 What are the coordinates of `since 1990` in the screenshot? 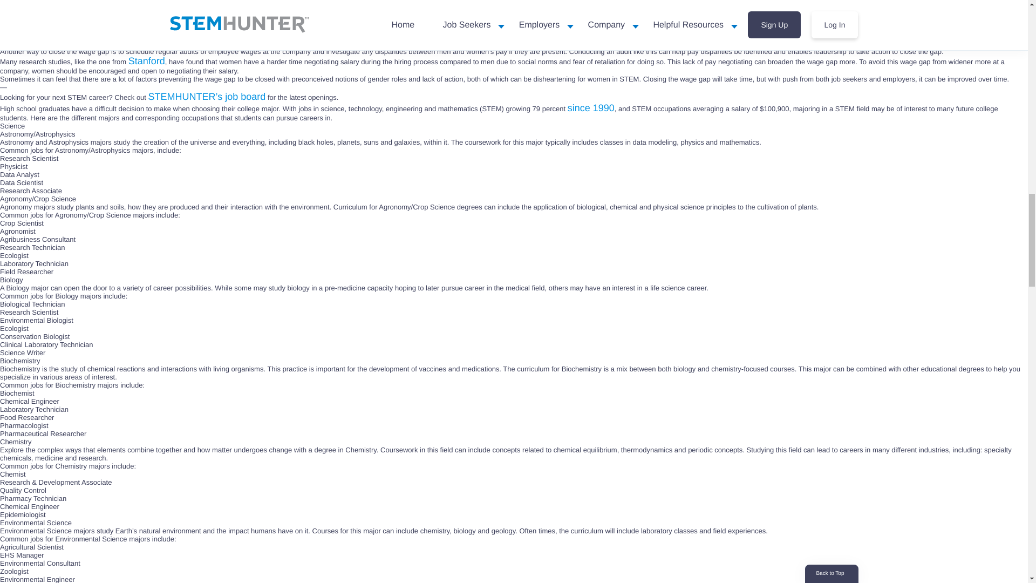 It's located at (591, 108).